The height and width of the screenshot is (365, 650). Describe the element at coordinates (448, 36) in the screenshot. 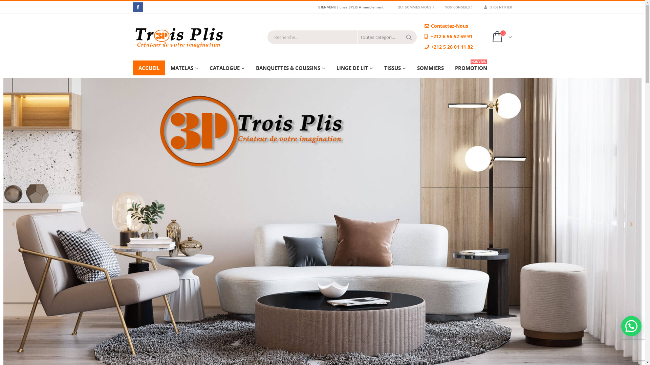

I see `+212 6 56 52 59 91` at that location.